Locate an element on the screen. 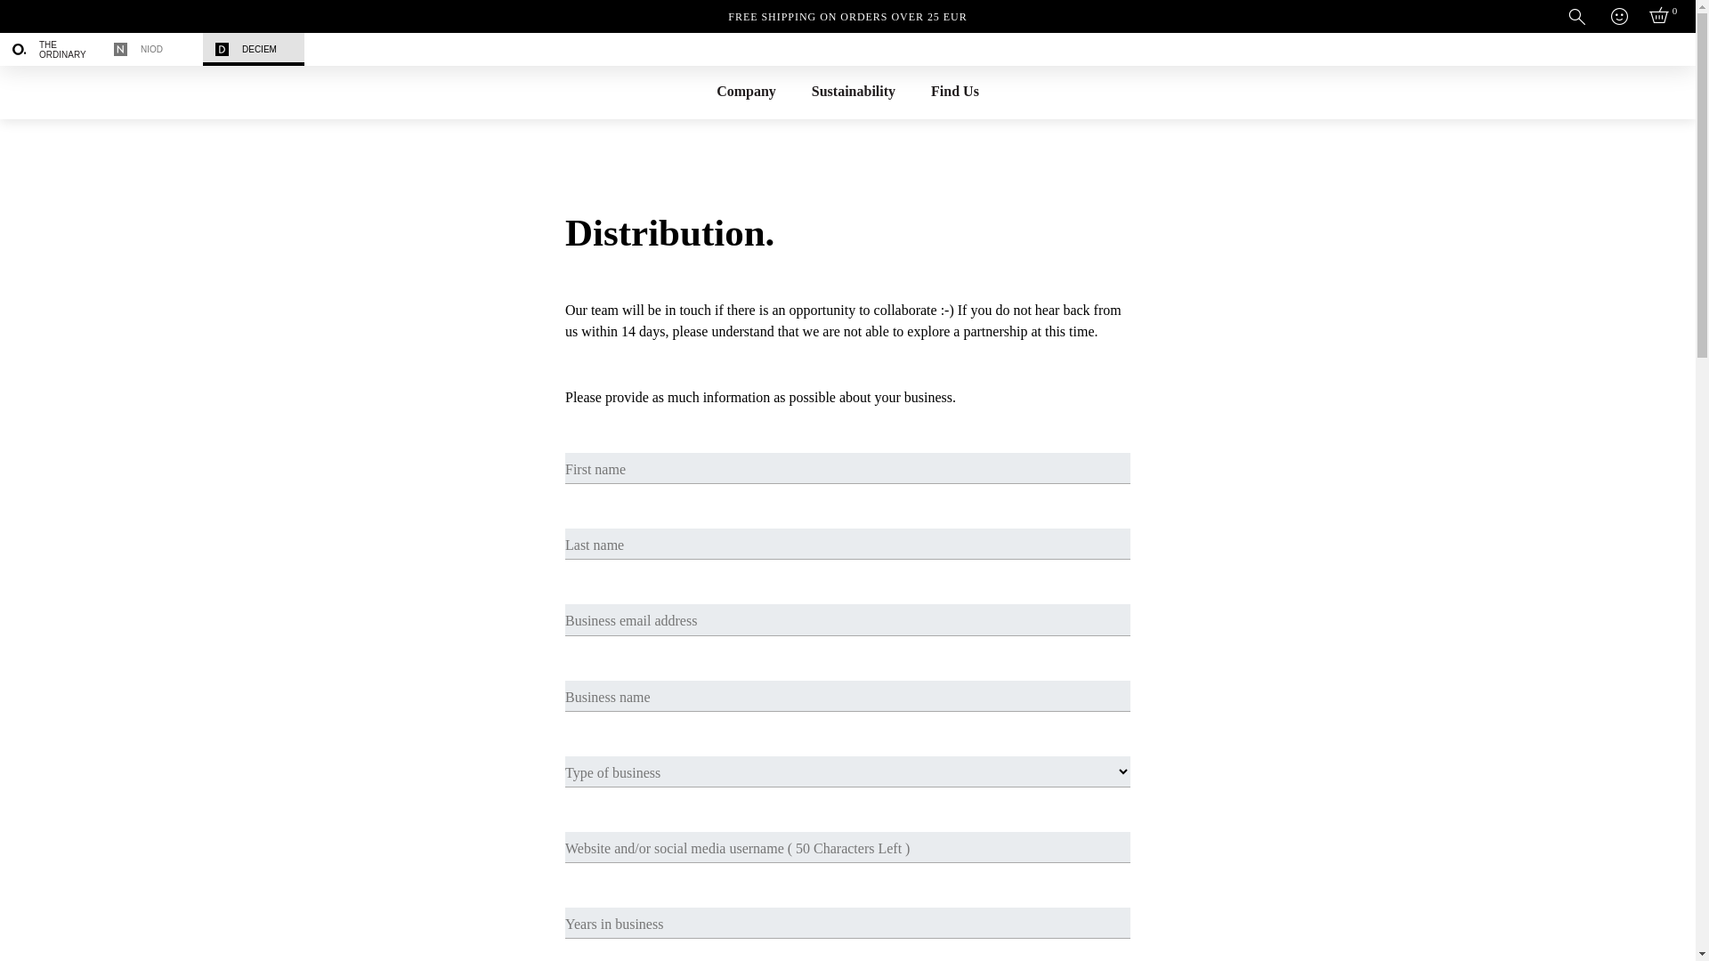  0 is located at coordinates (1661, 16).